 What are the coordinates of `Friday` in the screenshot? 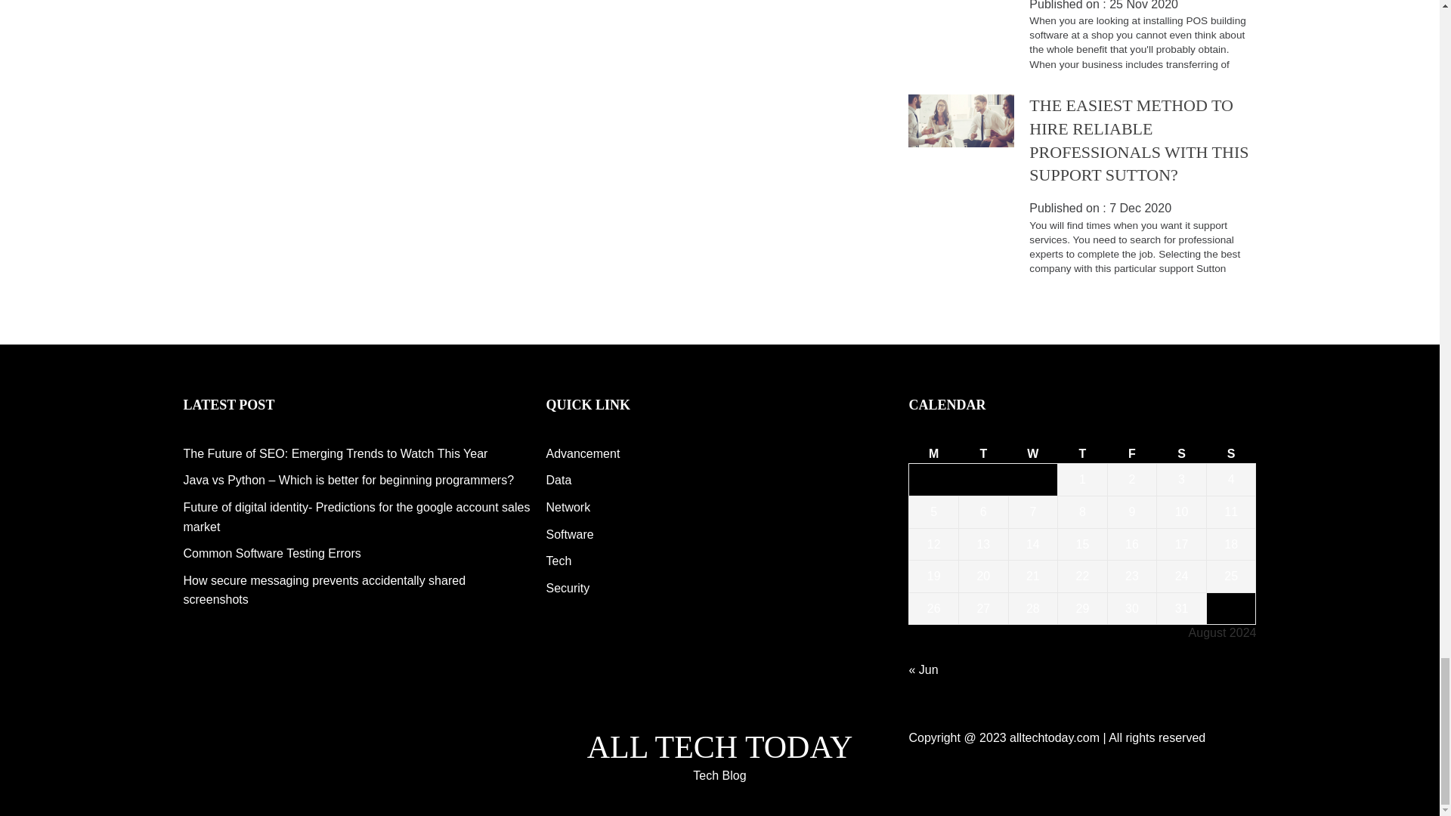 It's located at (1131, 453).